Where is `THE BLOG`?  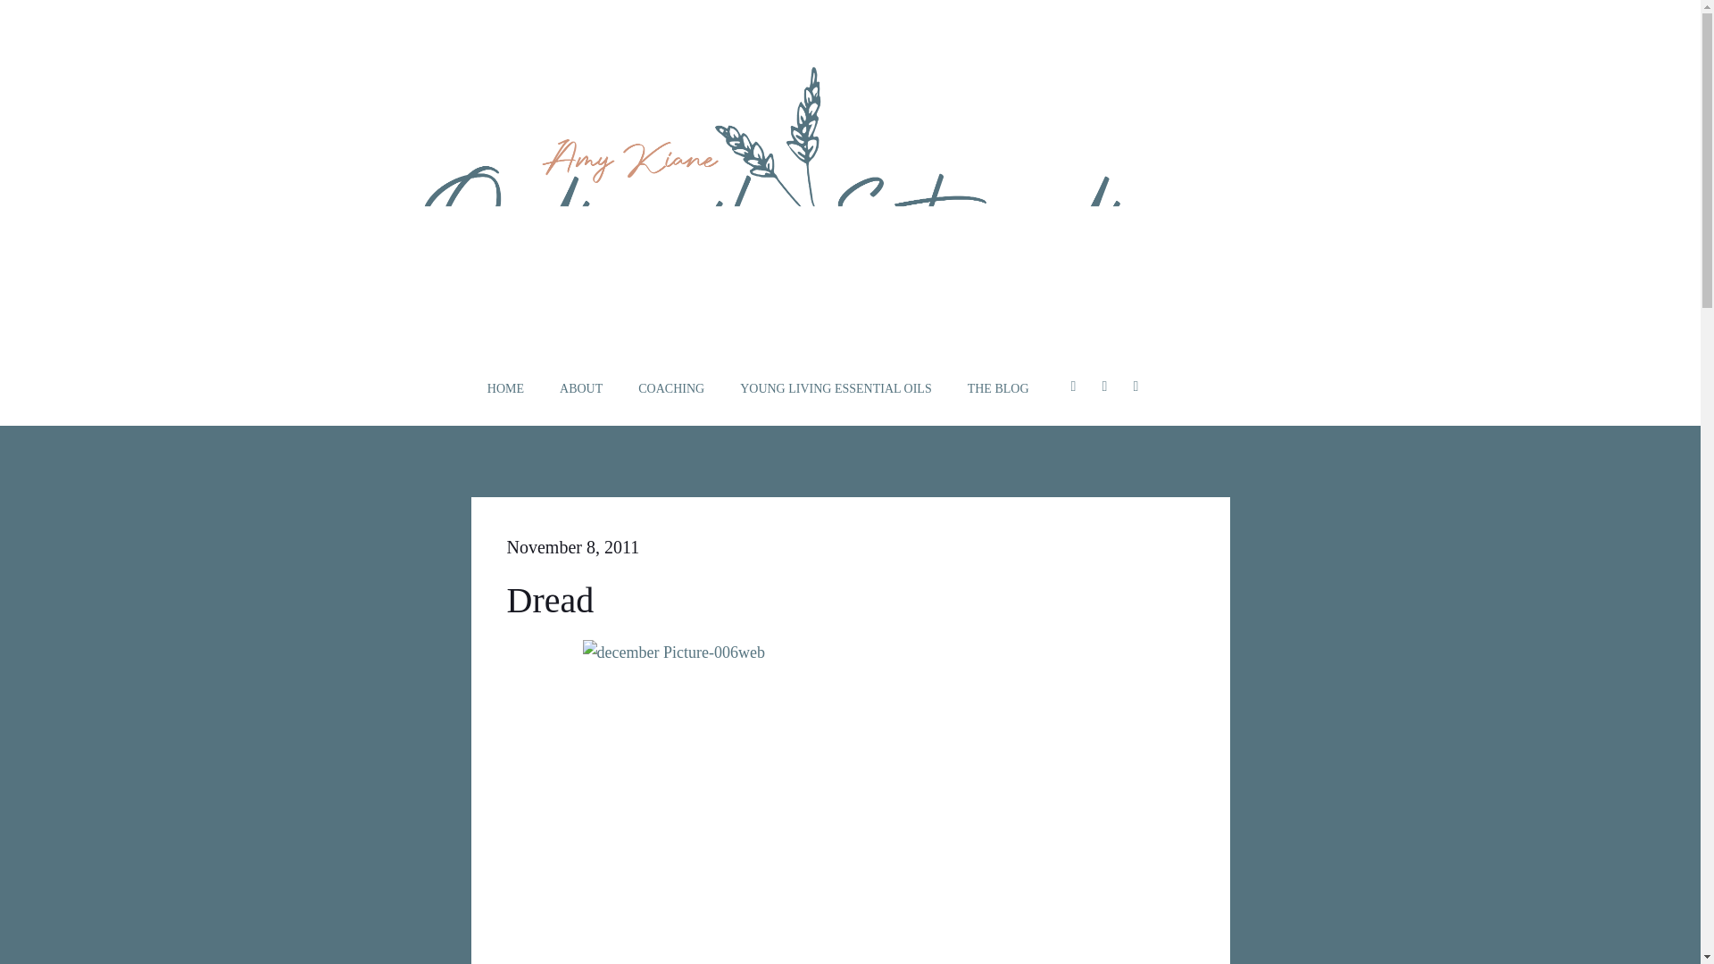 THE BLOG is located at coordinates (998, 389).